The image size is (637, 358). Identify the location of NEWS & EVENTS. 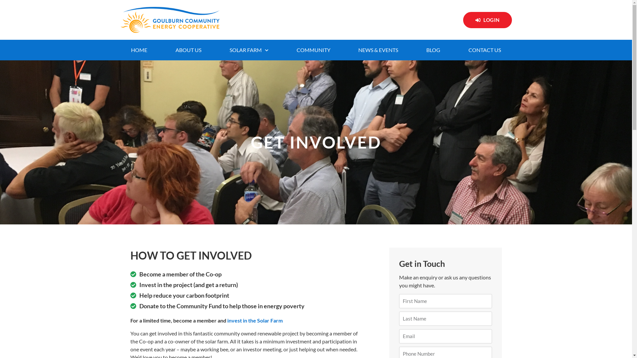
(378, 50).